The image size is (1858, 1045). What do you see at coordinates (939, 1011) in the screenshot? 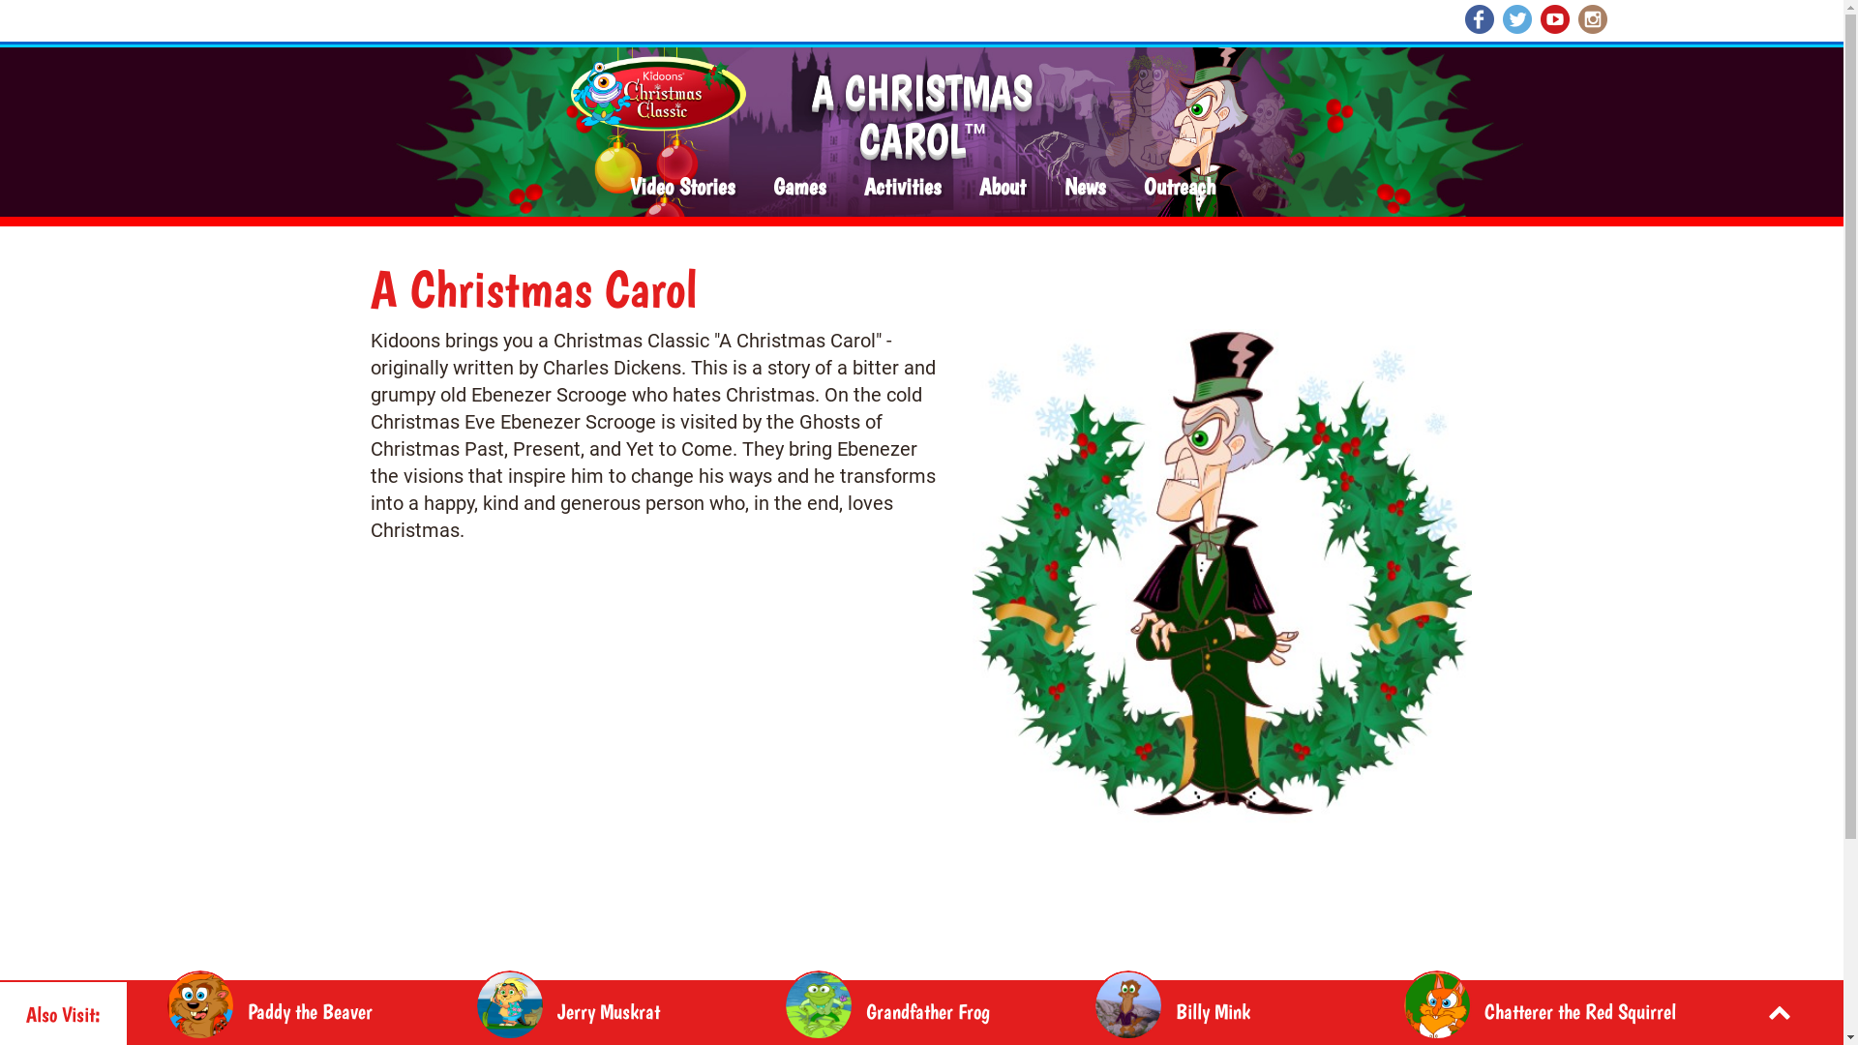
I see `Grandfather Frog` at bounding box center [939, 1011].